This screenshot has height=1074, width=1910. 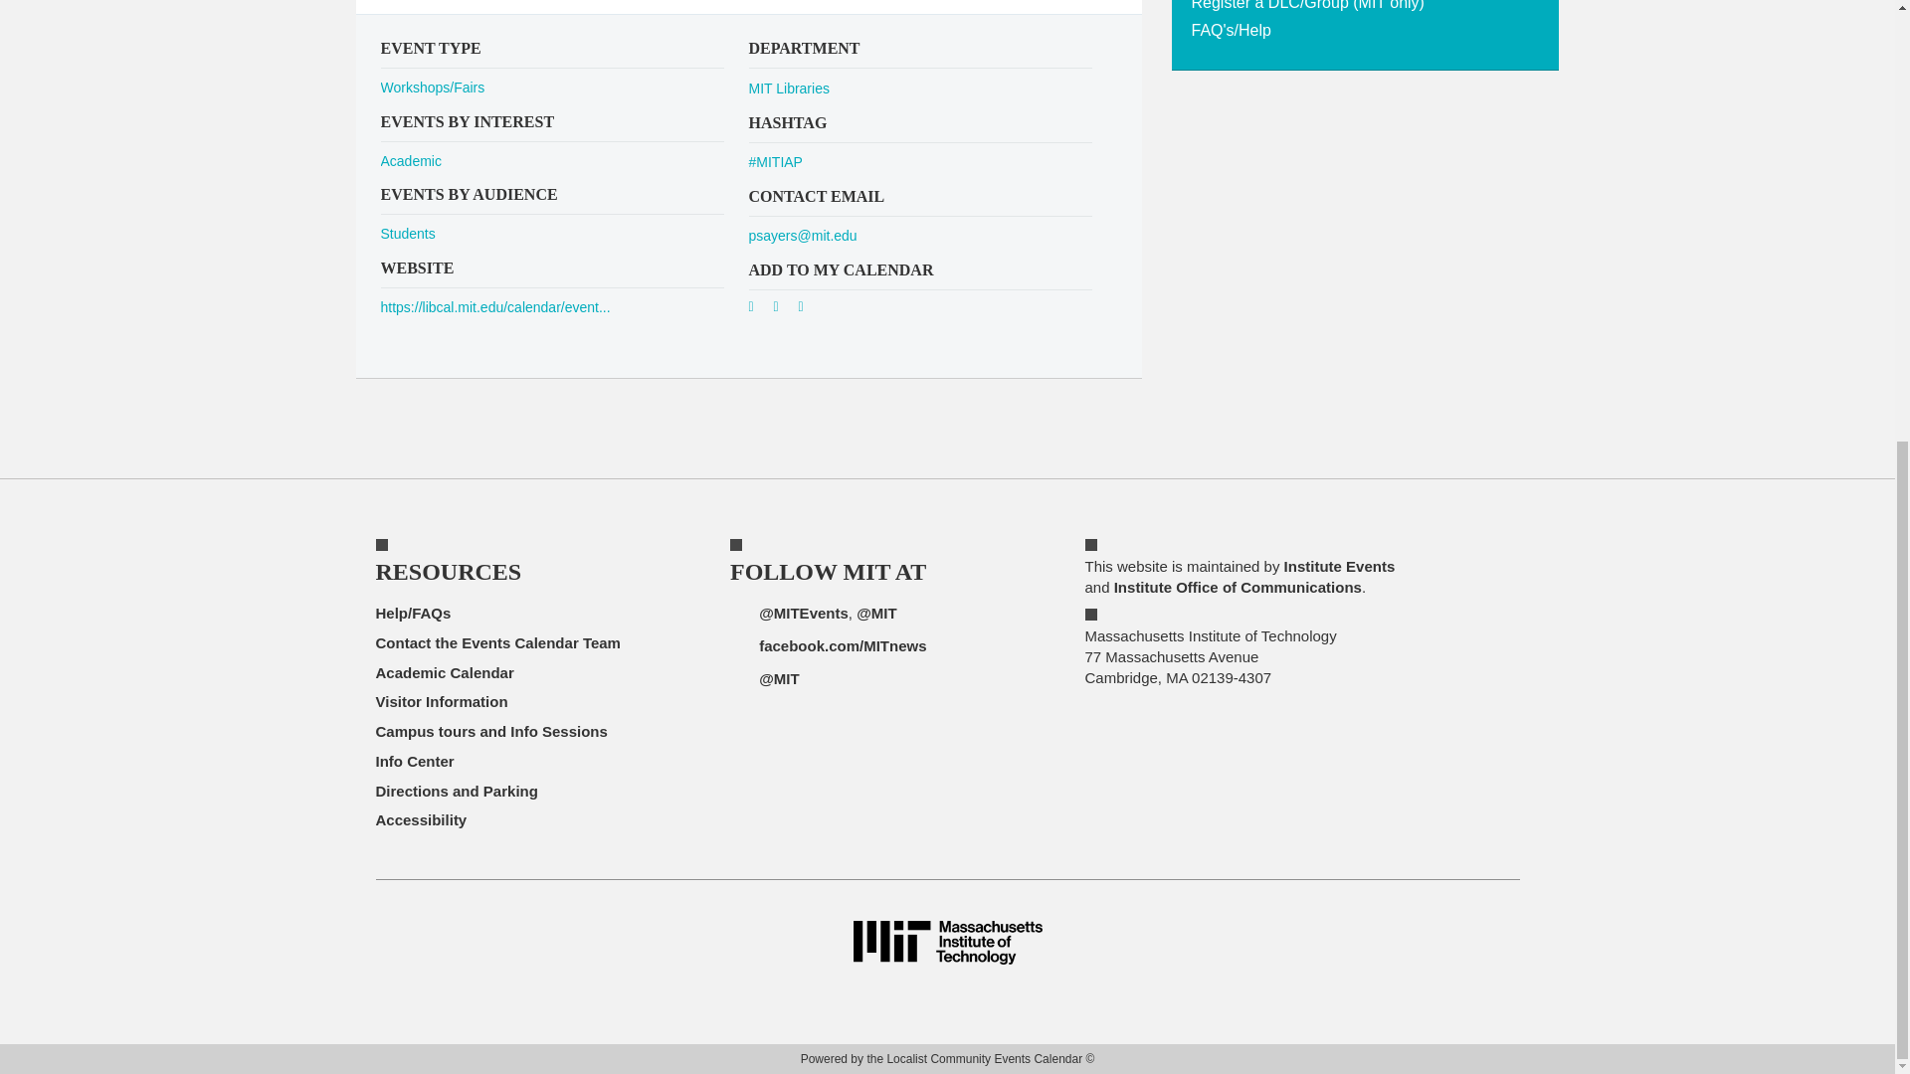 I want to click on Campus tours and Info Sessions, so click(x=491, y=731).